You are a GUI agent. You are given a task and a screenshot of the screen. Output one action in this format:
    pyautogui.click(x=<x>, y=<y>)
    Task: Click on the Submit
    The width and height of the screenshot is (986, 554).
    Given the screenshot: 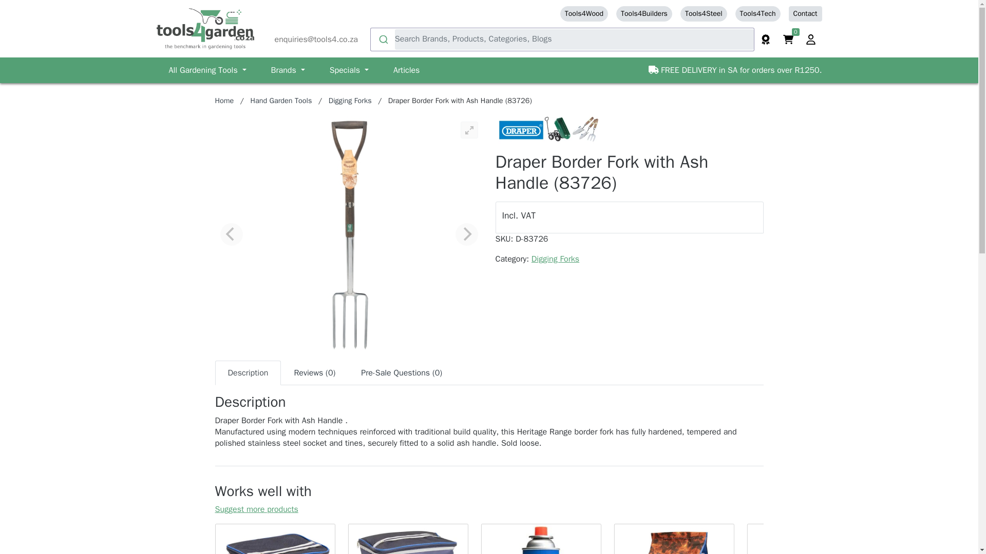 What is the action you would take?
    pyautogui.click(x=383, y=39)
    